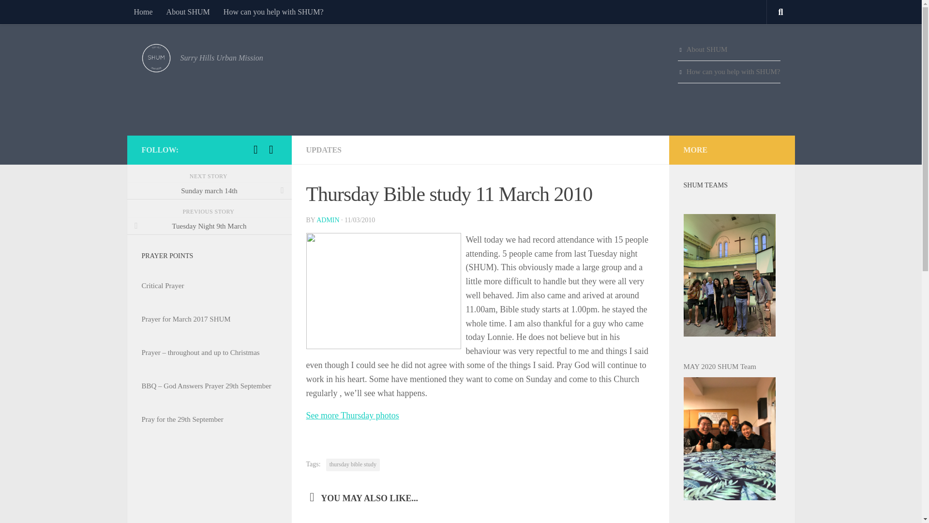 The height and width of the screenshot is (523, 929). Describe the element at coordinates (462, 522) in the screenshot. I see `Thursday 13th Feb 2014` at that location.